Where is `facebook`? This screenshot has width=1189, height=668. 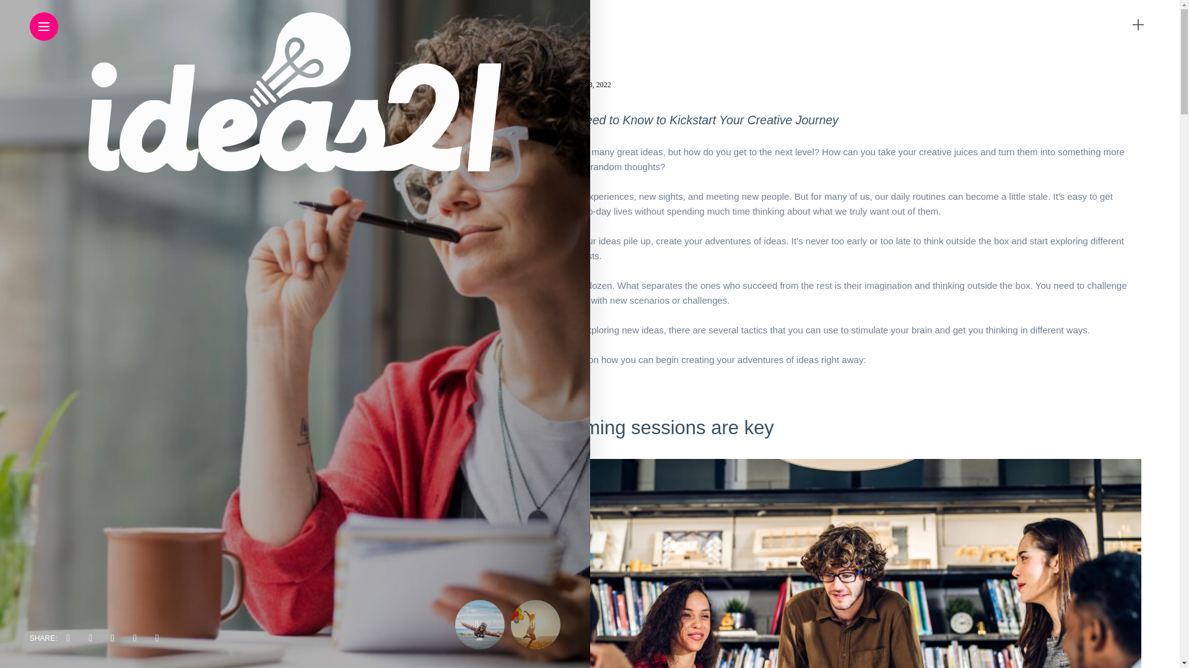 facebook is located at coordinates (68, 638).